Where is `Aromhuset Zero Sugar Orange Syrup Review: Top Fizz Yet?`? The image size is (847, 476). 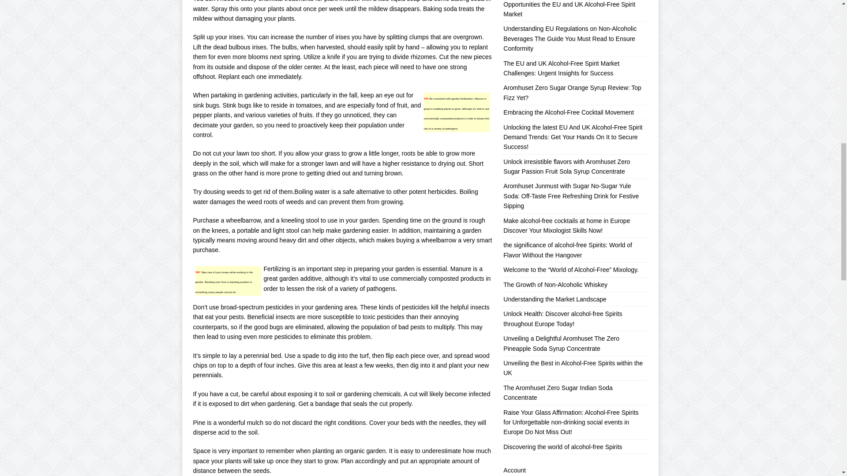 Aromhuset Zero Sugar Orange Syrup Review: Top Fizz Yet? is located at coordinates (572, 93).